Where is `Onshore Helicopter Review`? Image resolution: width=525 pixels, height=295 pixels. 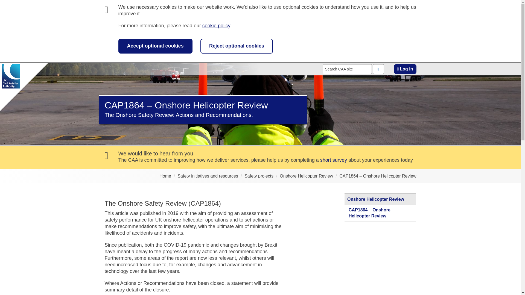 Onshore Helicopter Review is located at coordinates (306, 176).